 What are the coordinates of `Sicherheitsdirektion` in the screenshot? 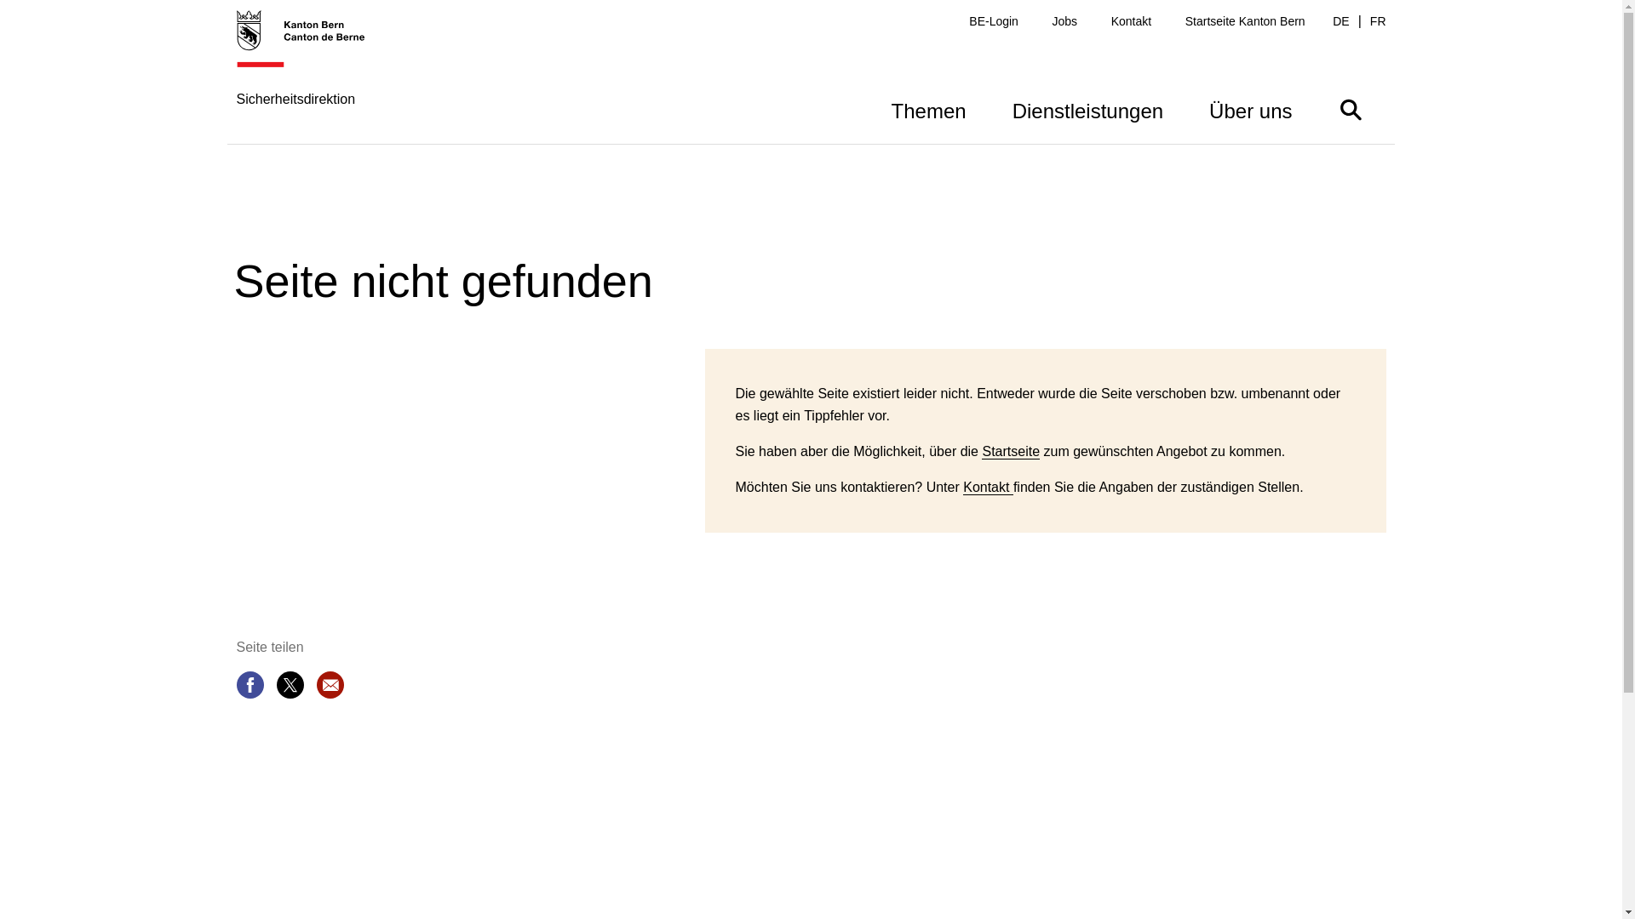 It's located at (310, 77).